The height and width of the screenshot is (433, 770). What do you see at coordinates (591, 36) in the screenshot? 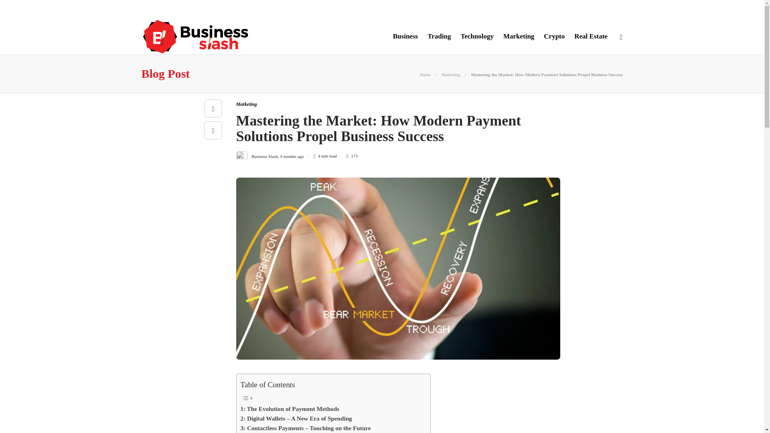
I see `Real Estate` at bounding box center [591, 36].